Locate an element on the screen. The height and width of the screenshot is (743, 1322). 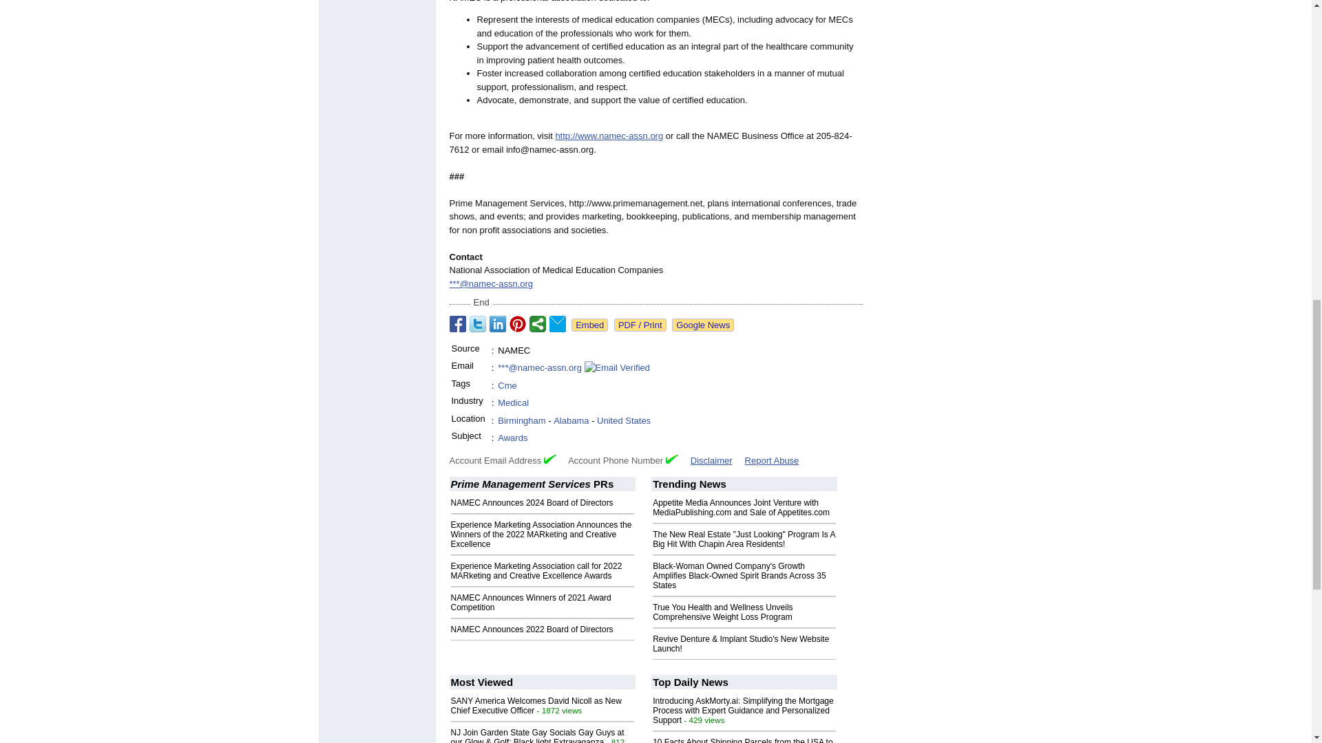
Email to a Friend is located at coordinates (558, 323).